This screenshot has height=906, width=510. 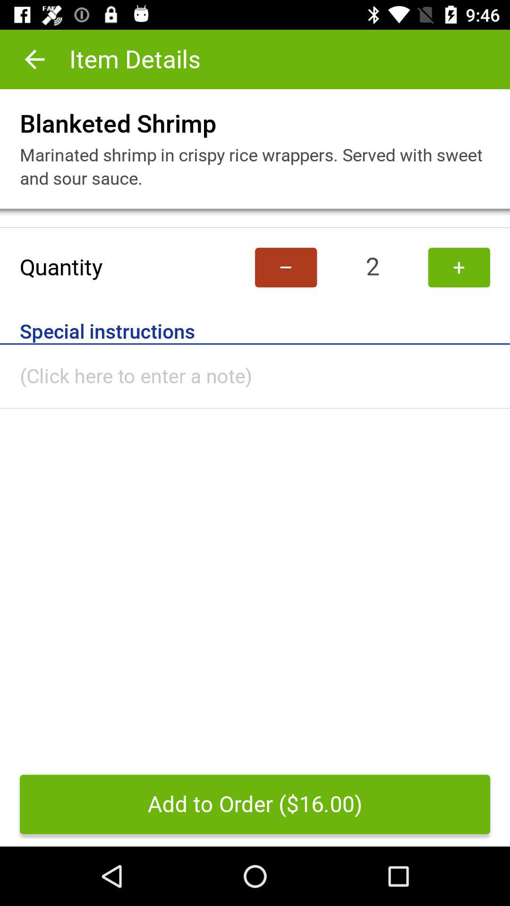 What do you see at coordinates (459, 267) in the screenshot?
I see `click item to the right of the 2 item` at bounding box center [459, 267].